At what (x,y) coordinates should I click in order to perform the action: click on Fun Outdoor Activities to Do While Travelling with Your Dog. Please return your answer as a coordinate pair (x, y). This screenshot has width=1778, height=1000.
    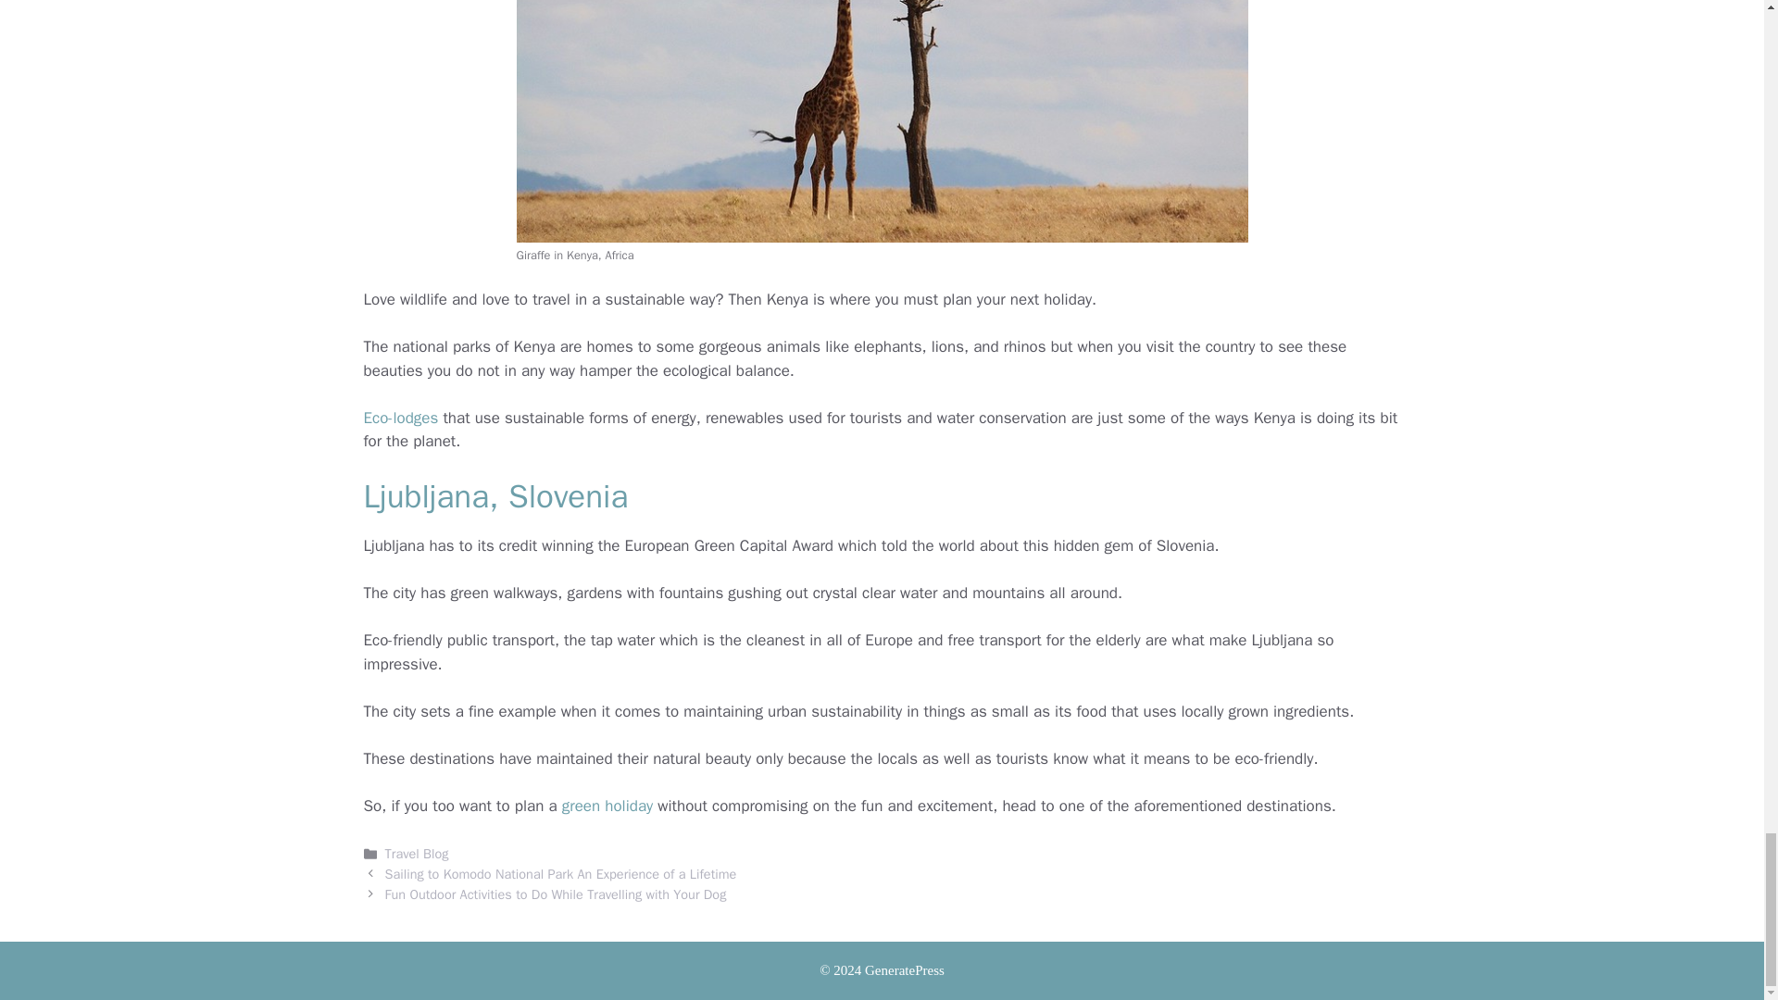
    Looking at the image, I should click on (556, 894).